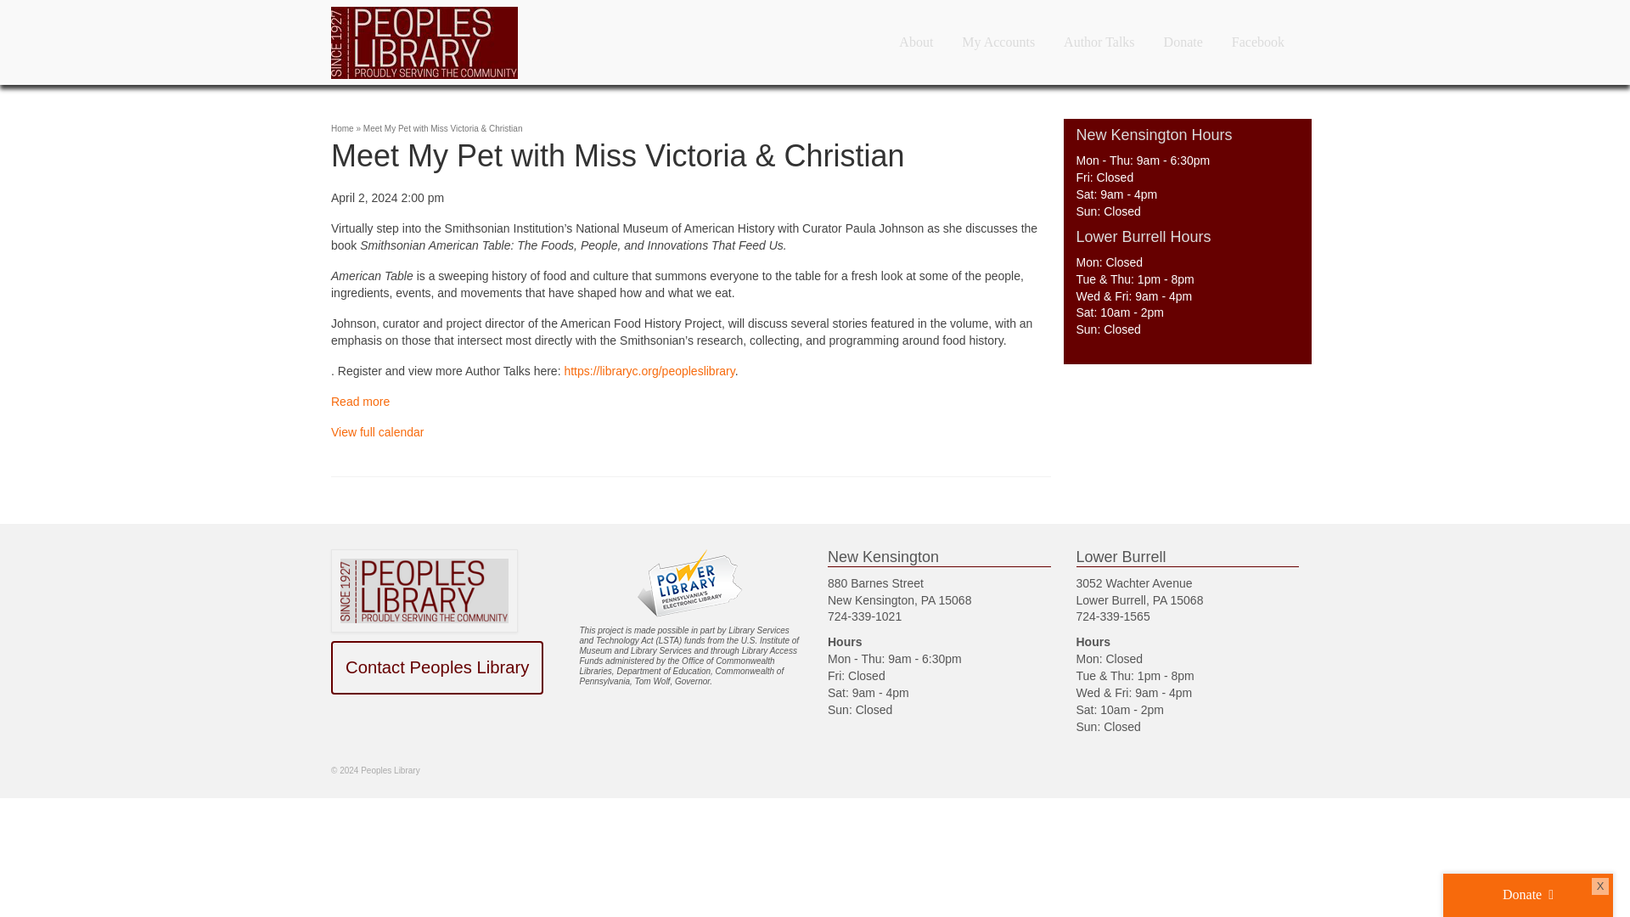  I want to click on Read more, so click(360, 401).